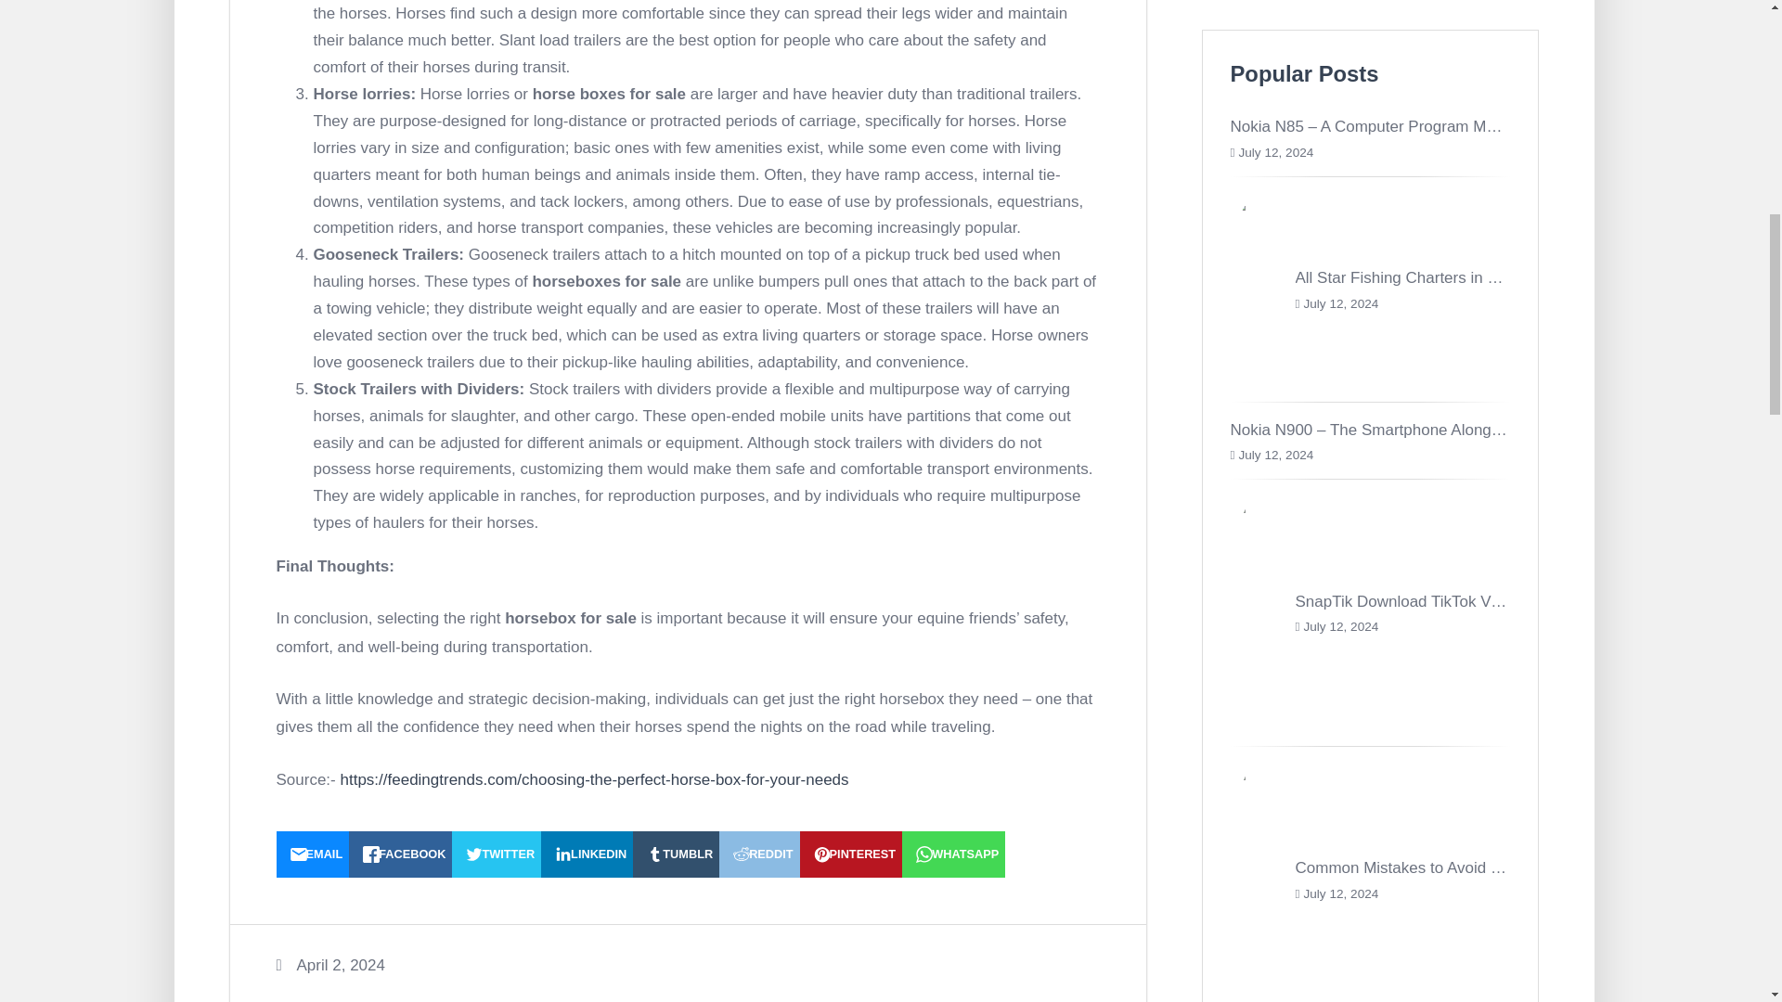 The height and width of the screenshot is (1002, 1782). Describe the element at coordinates (312, 854) in the screenshot. I see `EMAIL` at that location.